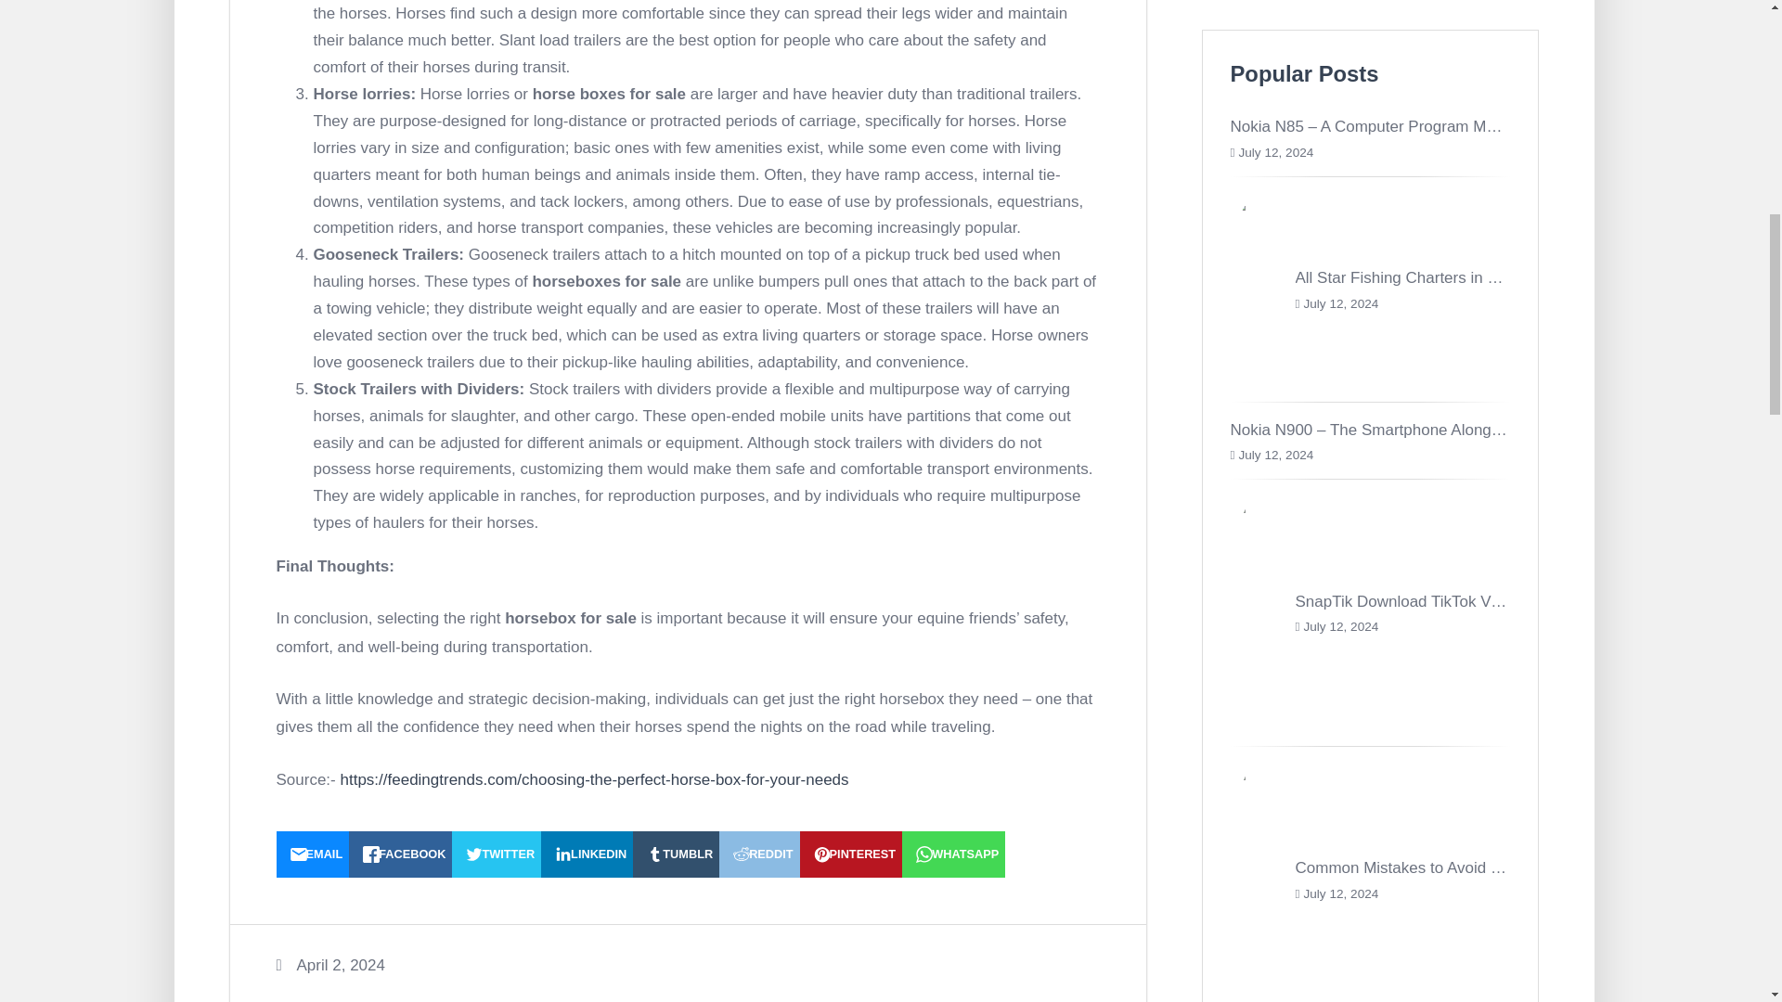 The height and width of the screenshot is (1002, 1782). Describe the element at coordinates (312, 854) in the screenshot. I see `EMAIL` at that location.